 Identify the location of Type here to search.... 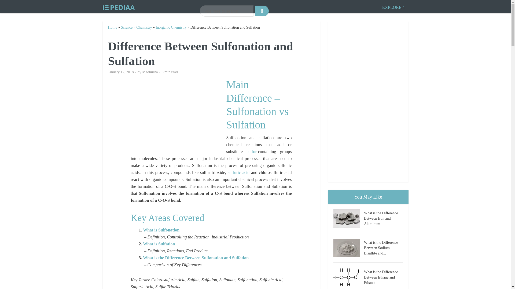
(226, 11).